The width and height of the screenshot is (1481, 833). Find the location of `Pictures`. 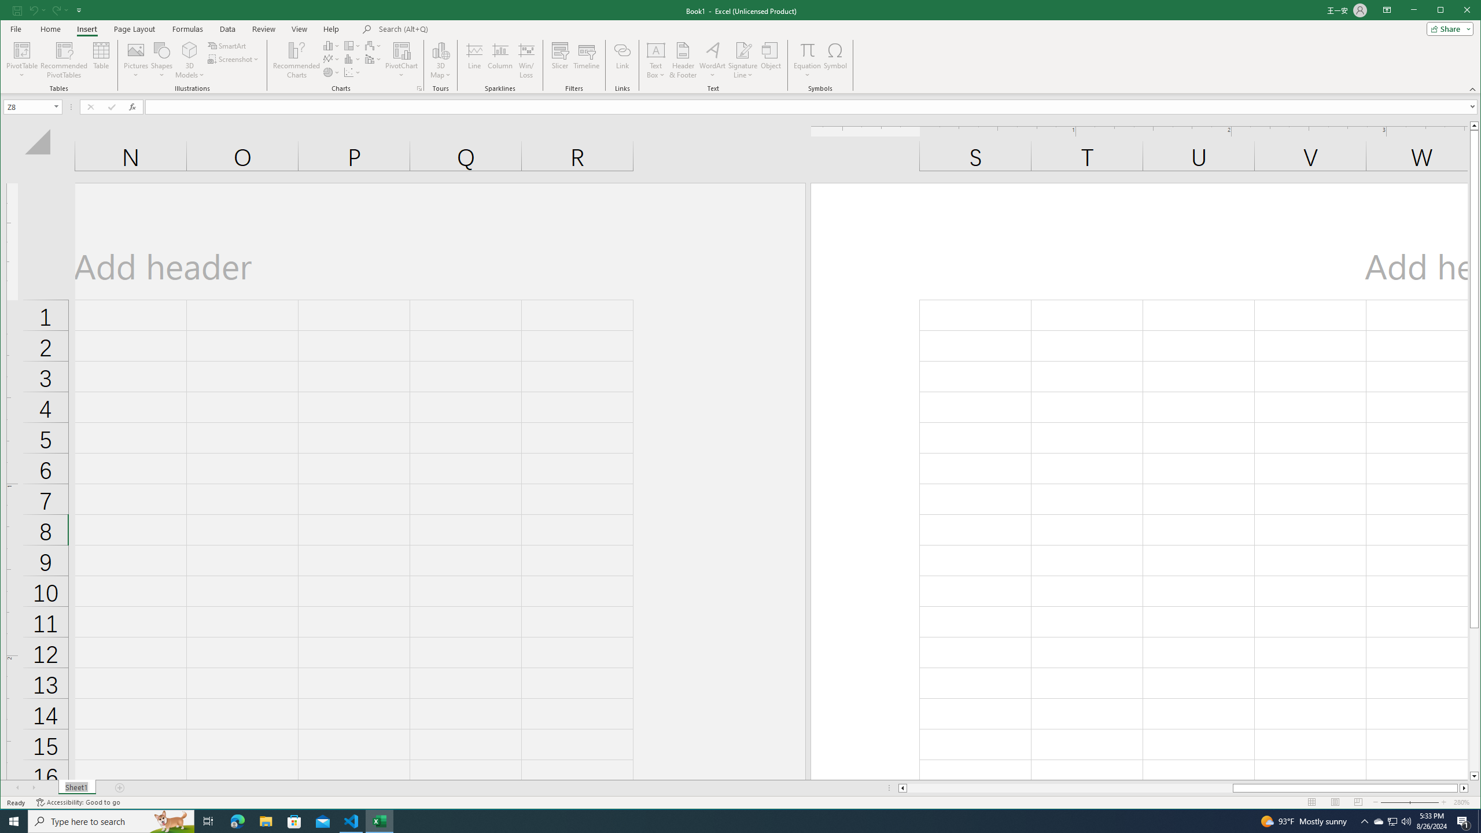

Pictures is located at coordinates (136, 60).